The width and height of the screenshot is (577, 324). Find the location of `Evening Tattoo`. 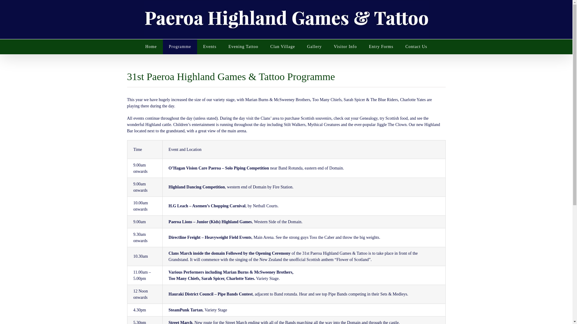

Evening Tattoo is located at coordinates (243, 47).